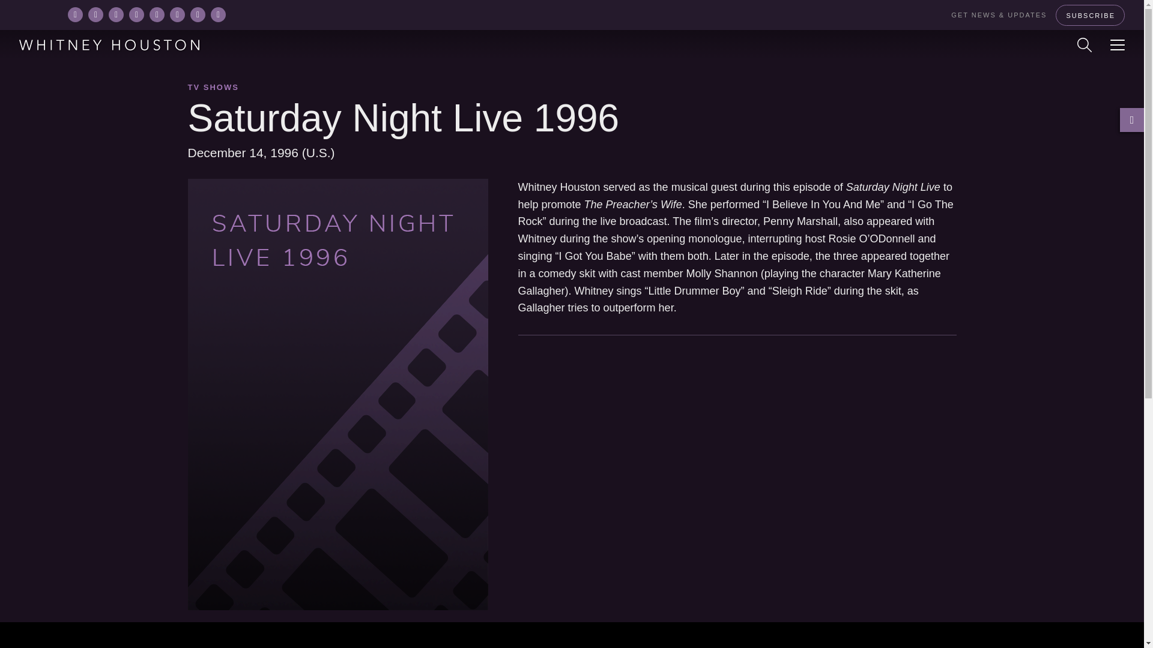  Describe the element at coordinates (213, 88) in the screenshot. I see `TV SHOWS` at that location.